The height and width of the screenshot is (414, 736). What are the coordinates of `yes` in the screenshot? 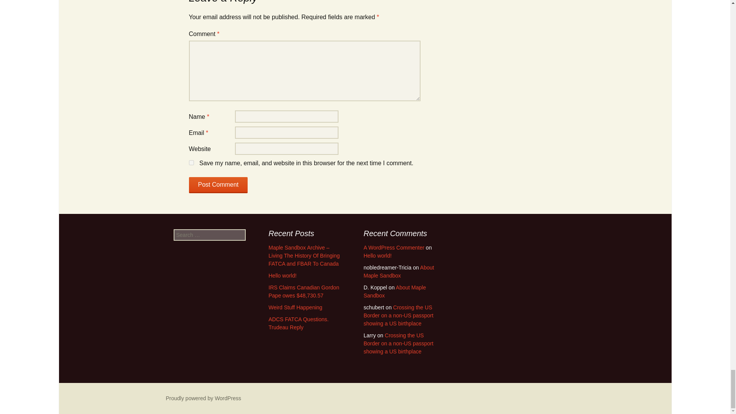 It's located at (191, 163).